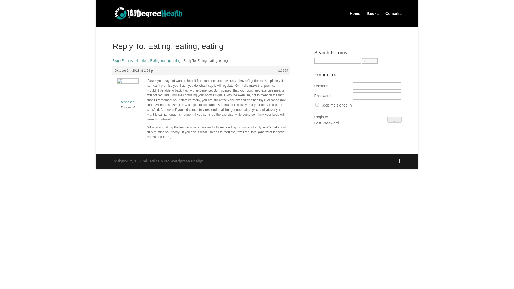  Describe the element at coordinates (128, 93) in the screenshot. I see `View tennosea's profile` at that location.